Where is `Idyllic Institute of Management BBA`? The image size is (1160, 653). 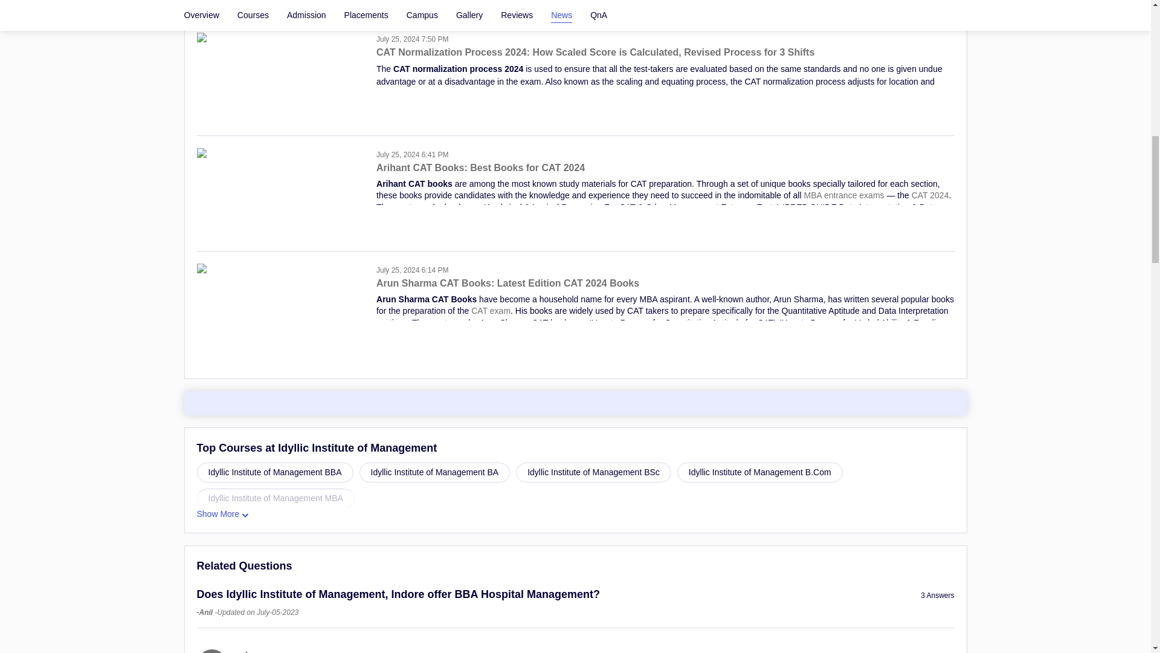 Idyllic Institute of Management BBA is located at coordinates (275, 472).